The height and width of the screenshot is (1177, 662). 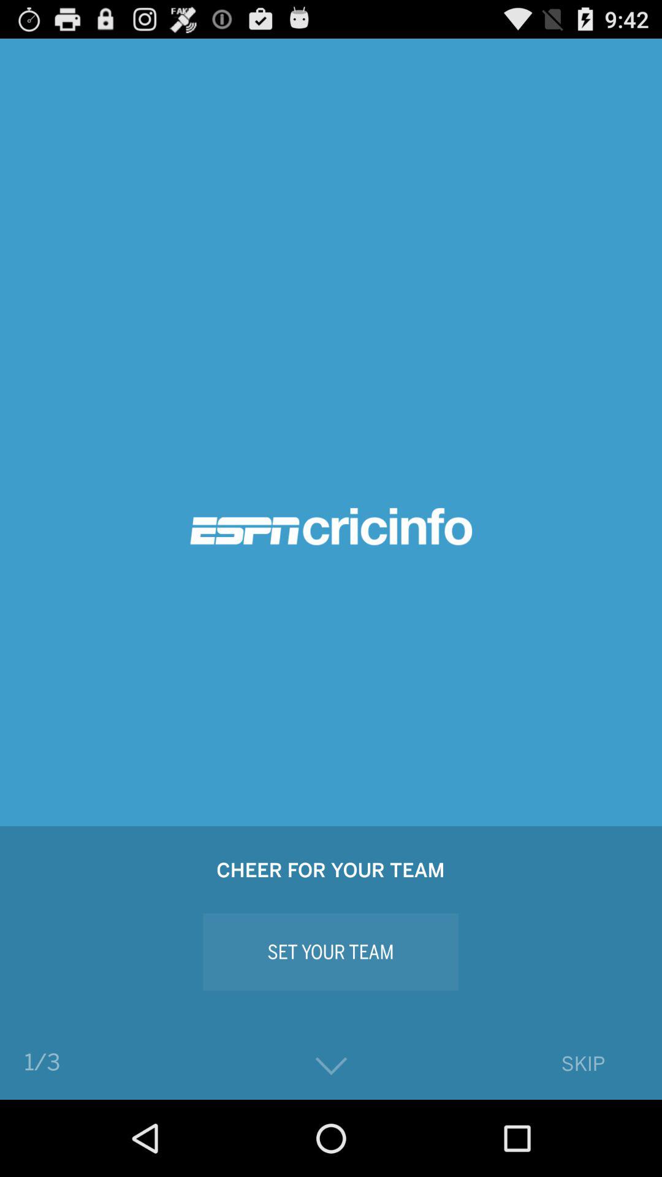 What do you see at coordinates (331, 1067) in the screenshot?
I see `show list of teams` at bounding box center [331, 1067].